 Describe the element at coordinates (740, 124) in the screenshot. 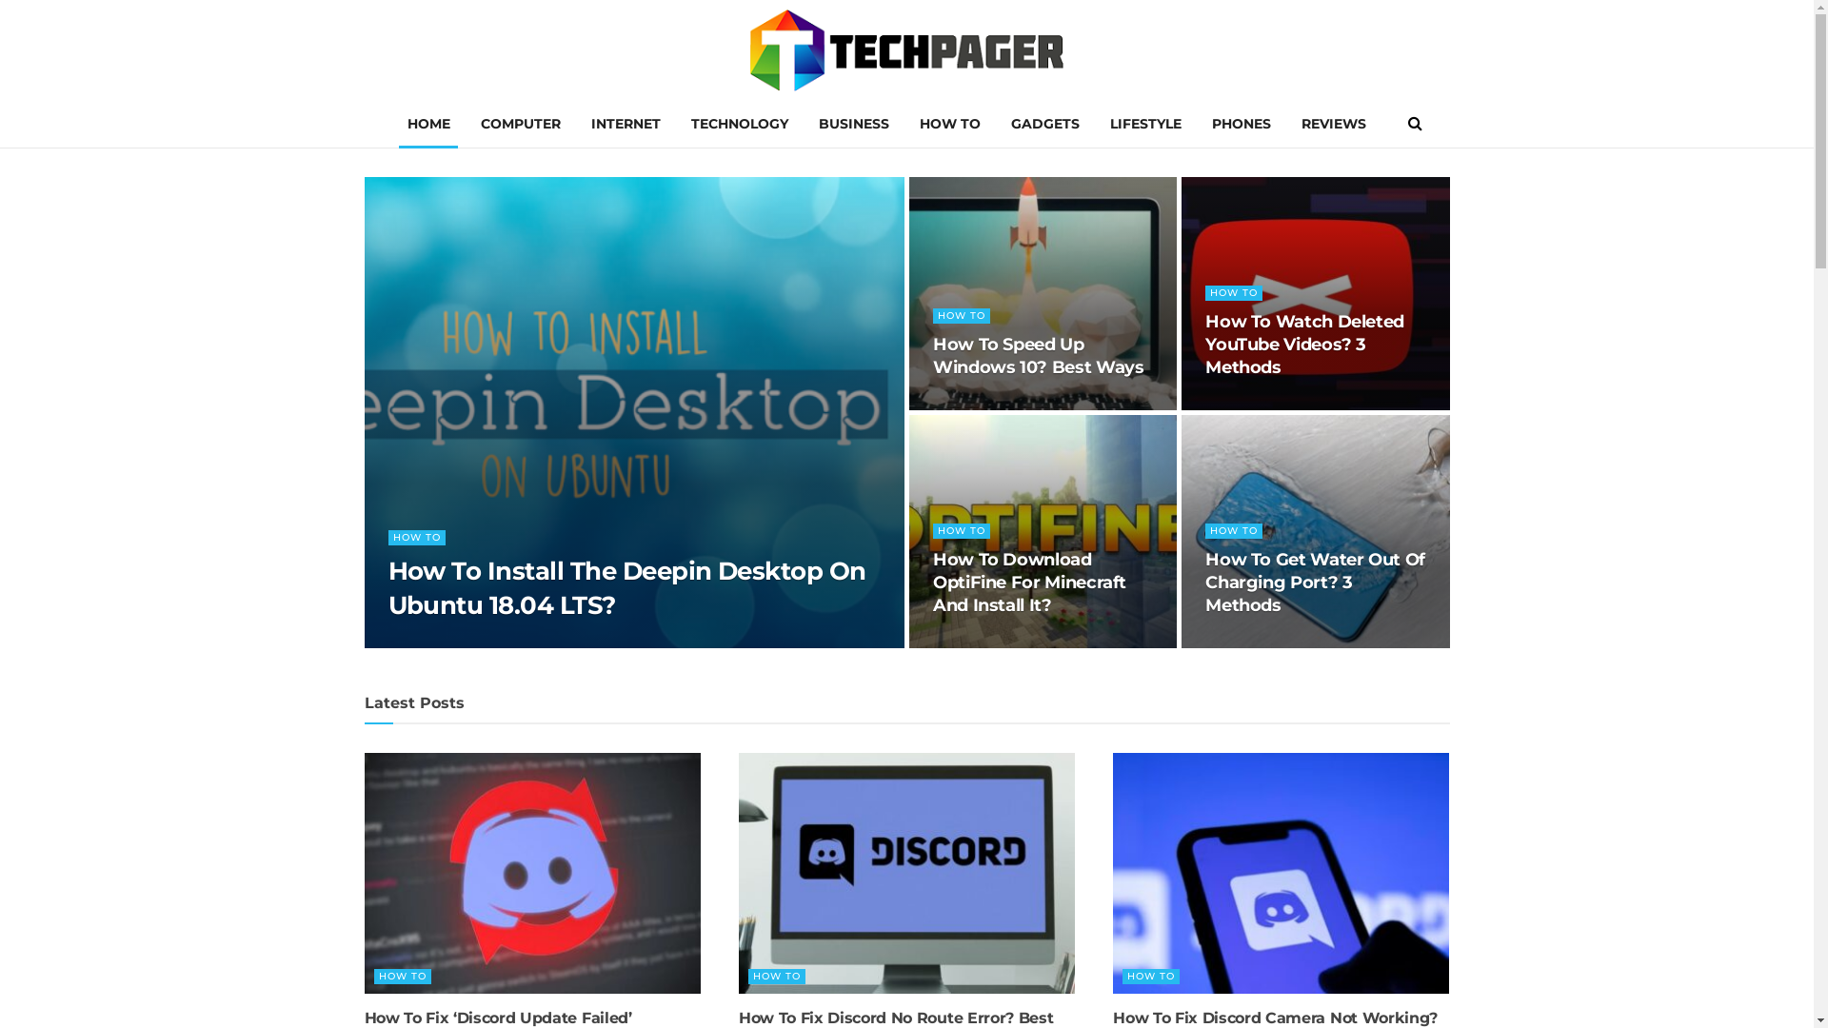

I see `TECHNOLOGY` at that location.